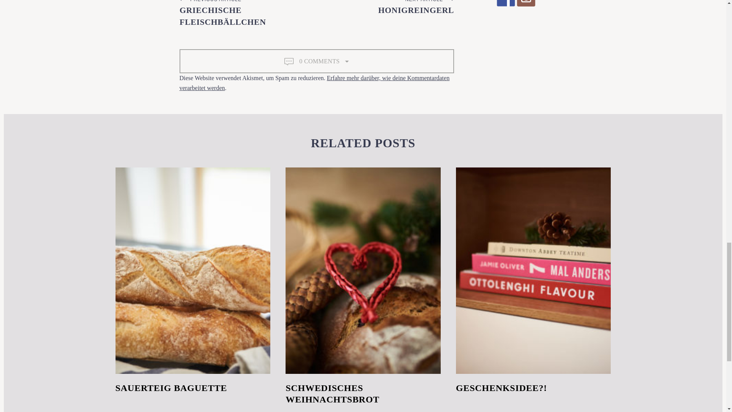  Describe the element at coordinates (416, 10) in the screenshot. I see `HONIGREINGERL` at that location.